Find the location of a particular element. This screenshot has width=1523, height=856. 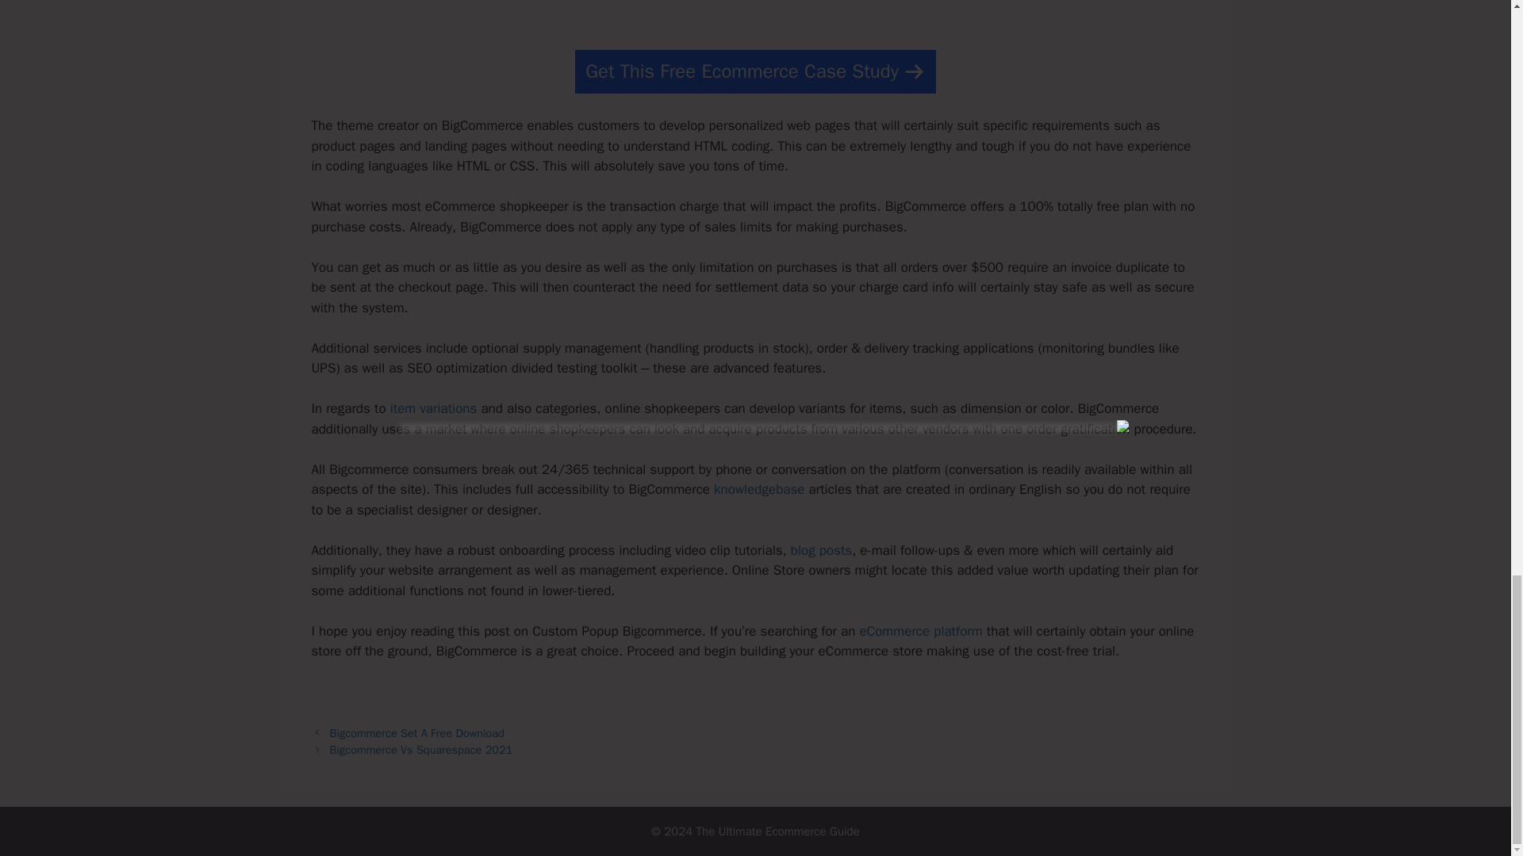

knowledgebase is located at coordinates (758, 488).